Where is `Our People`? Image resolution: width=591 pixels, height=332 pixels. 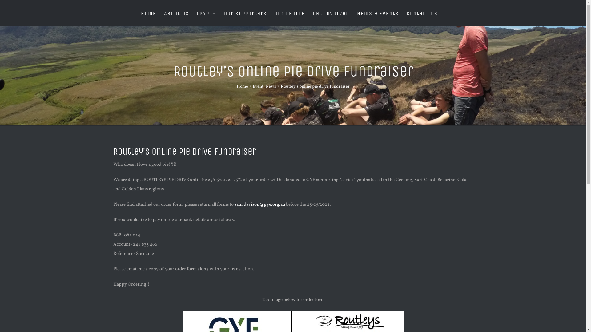 Our People is located at coordinates (290, 13).